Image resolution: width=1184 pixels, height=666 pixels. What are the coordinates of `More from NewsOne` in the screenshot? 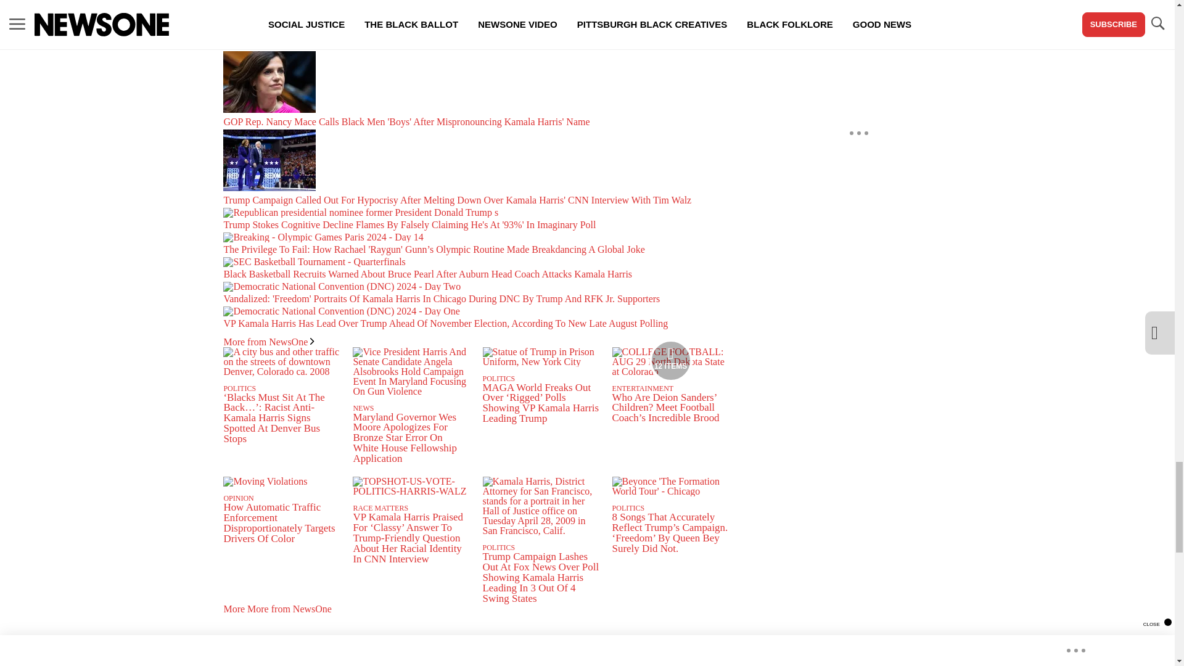 It's located at (268, 342).